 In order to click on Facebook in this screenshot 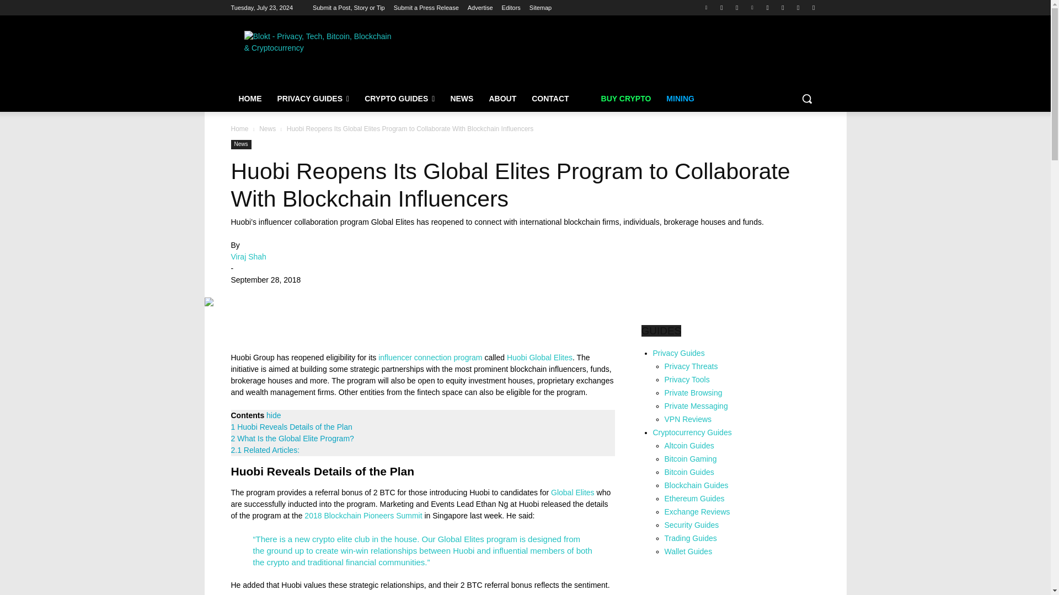, I will do `click(721, 7)`.